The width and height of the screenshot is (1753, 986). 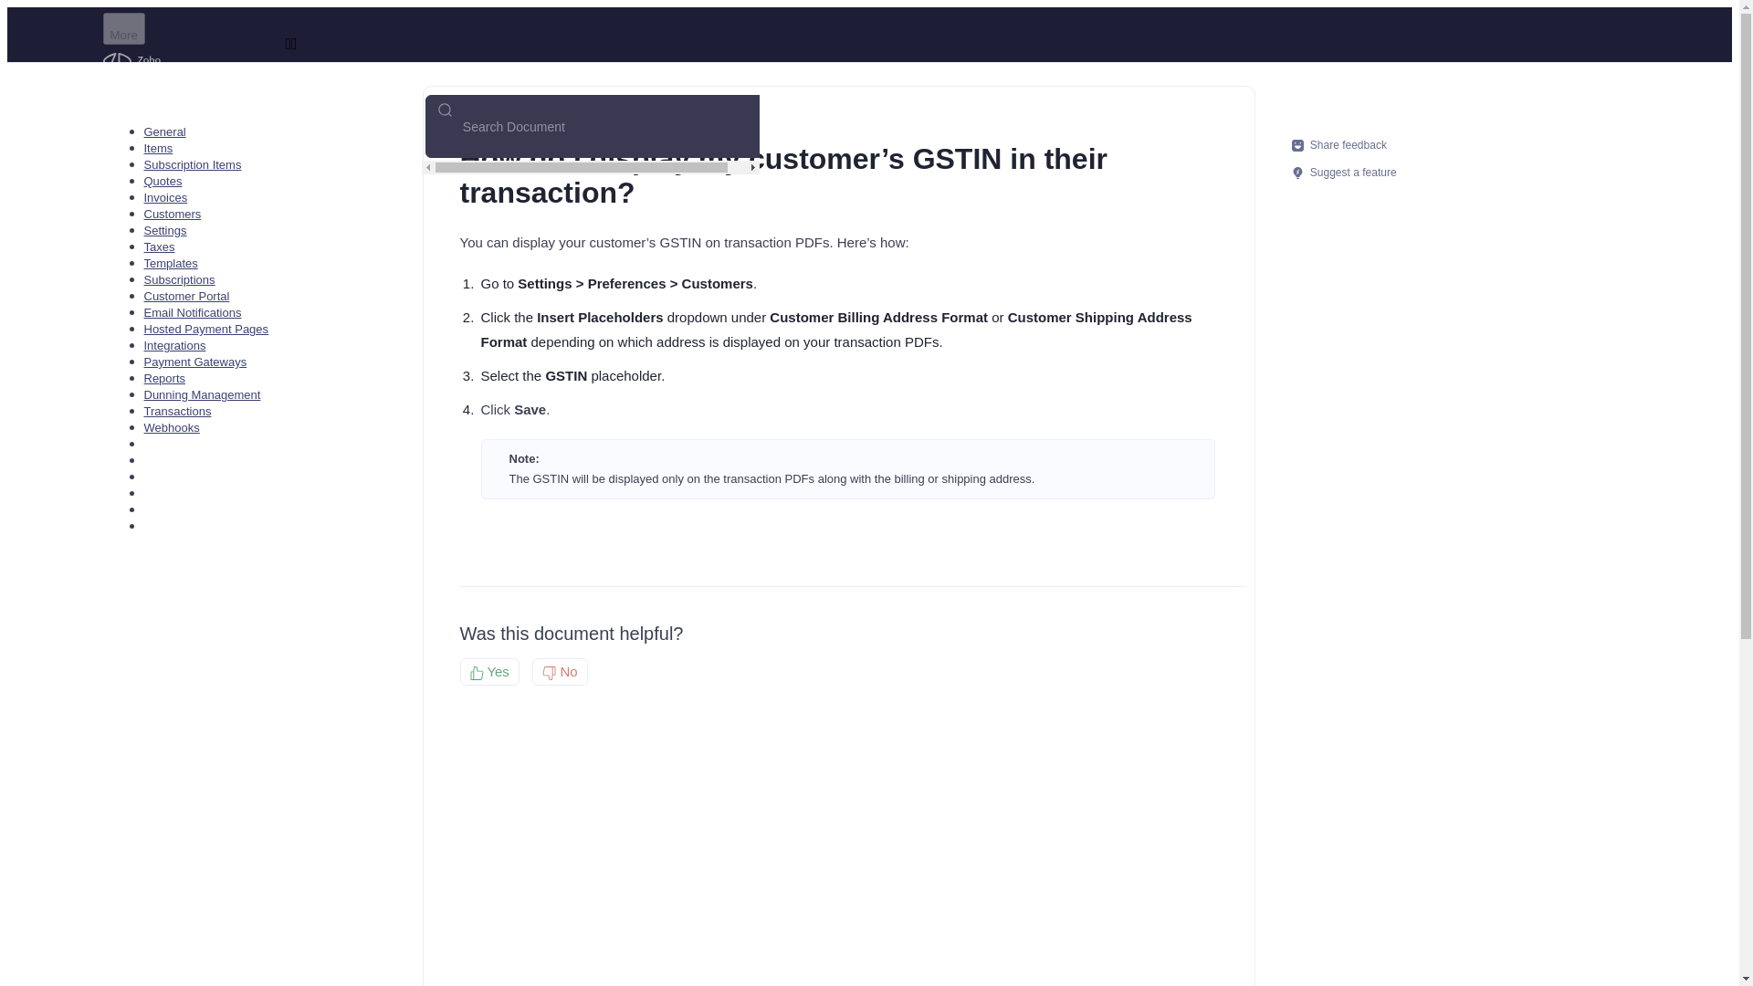 I want to click on Items, so click(x=159, y=148).